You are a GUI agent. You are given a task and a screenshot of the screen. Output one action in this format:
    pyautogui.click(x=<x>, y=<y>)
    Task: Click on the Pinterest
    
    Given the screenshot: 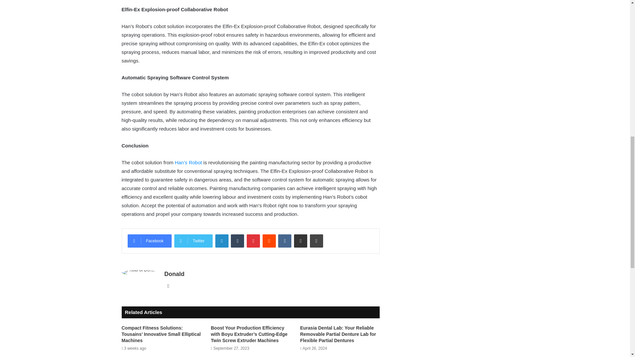 What is the action you would take?
    pyautogui.click(x=253, y=241)
    